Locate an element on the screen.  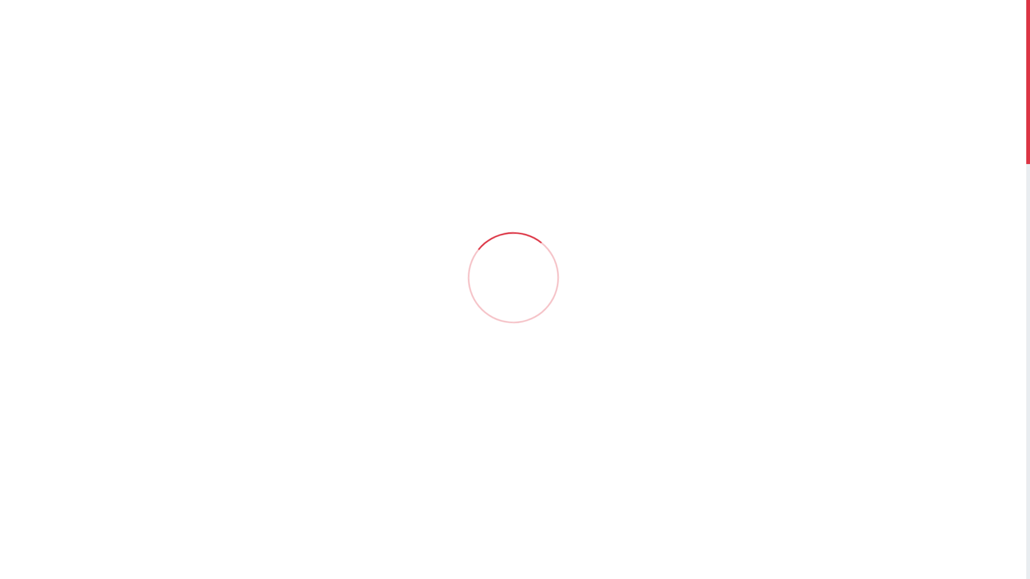
About is located at coordinates (579, 559).